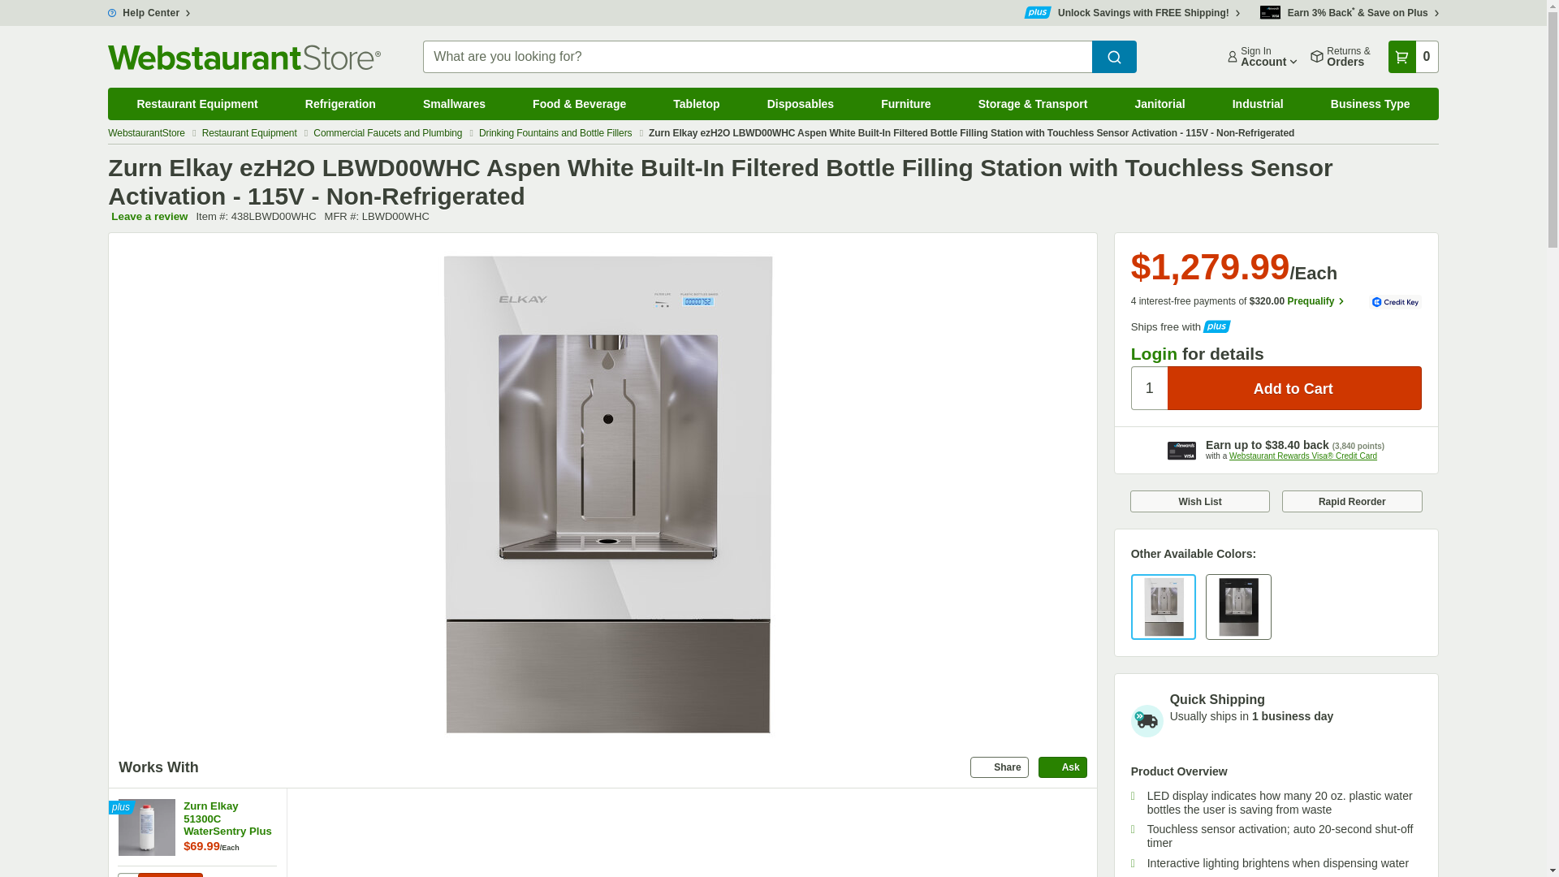 The width and height of the screenshot is (1559, 877). I want to click on Unlock Savings with FREE Shipping!, so click(1132, 12).